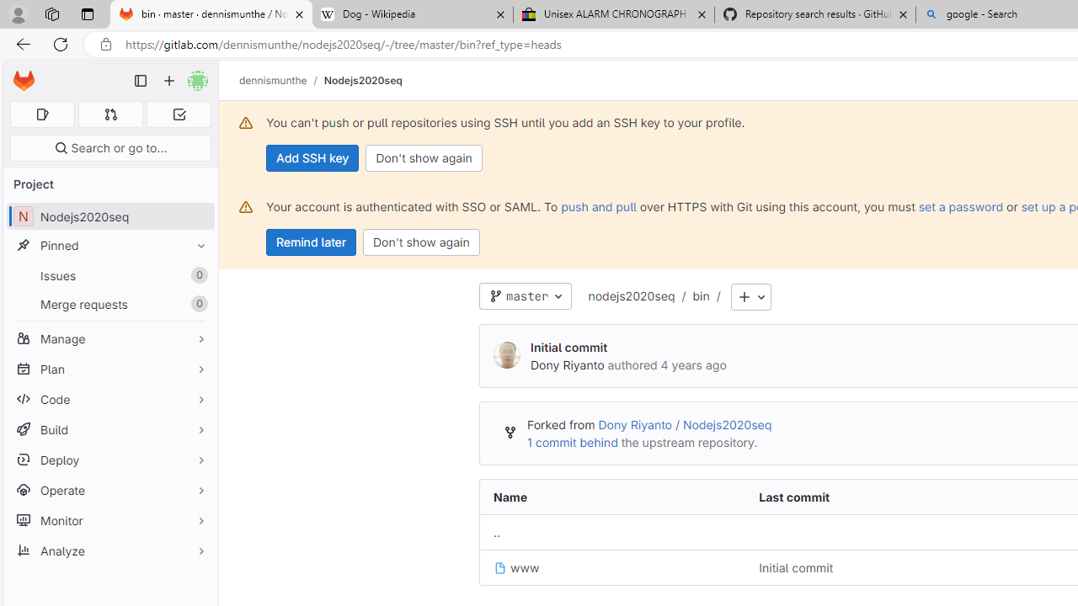  Describe the element at coordinates (796, 567) in the screenshot. I see `Initial commit` at that location.